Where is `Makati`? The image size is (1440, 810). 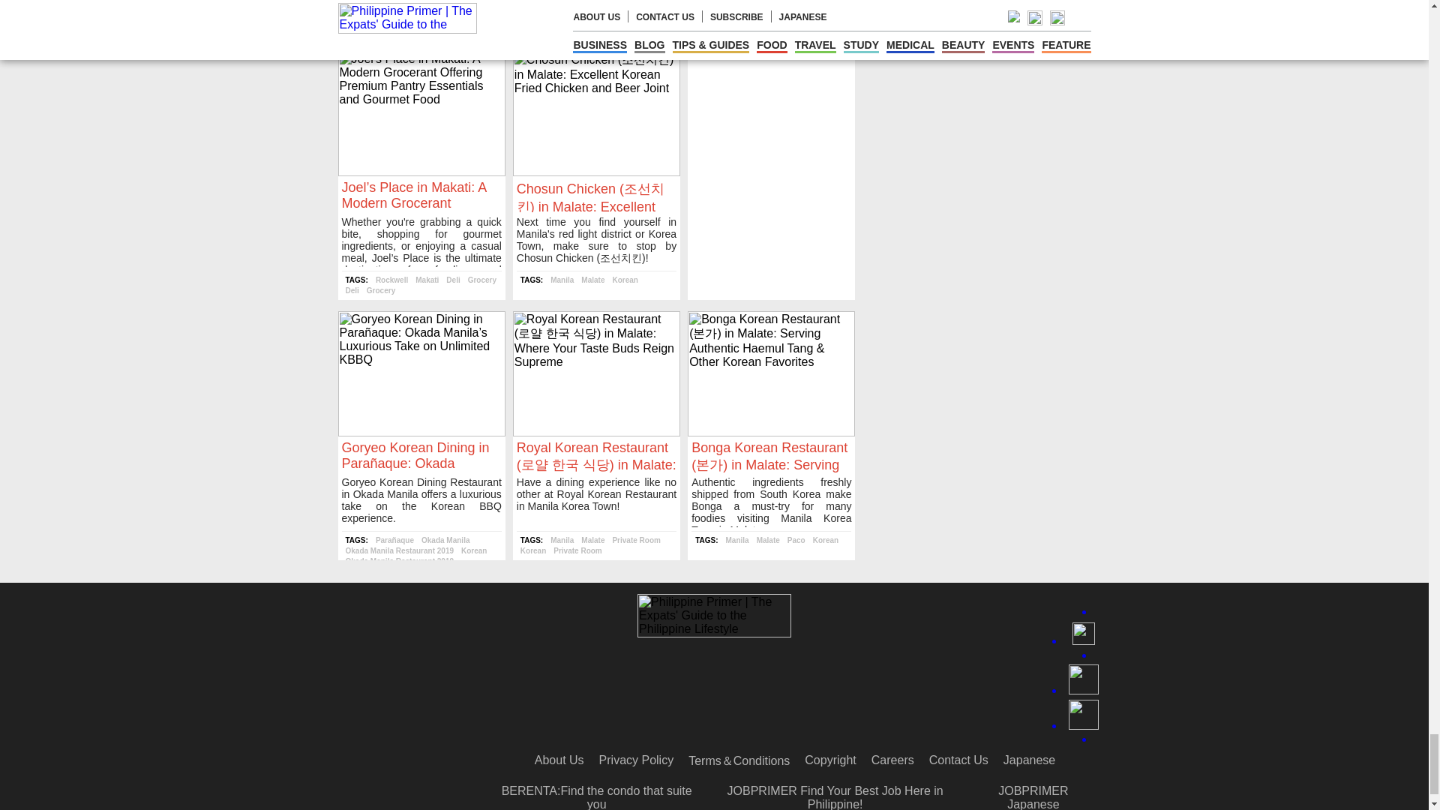 Makati is located at coordinates (427, 280).